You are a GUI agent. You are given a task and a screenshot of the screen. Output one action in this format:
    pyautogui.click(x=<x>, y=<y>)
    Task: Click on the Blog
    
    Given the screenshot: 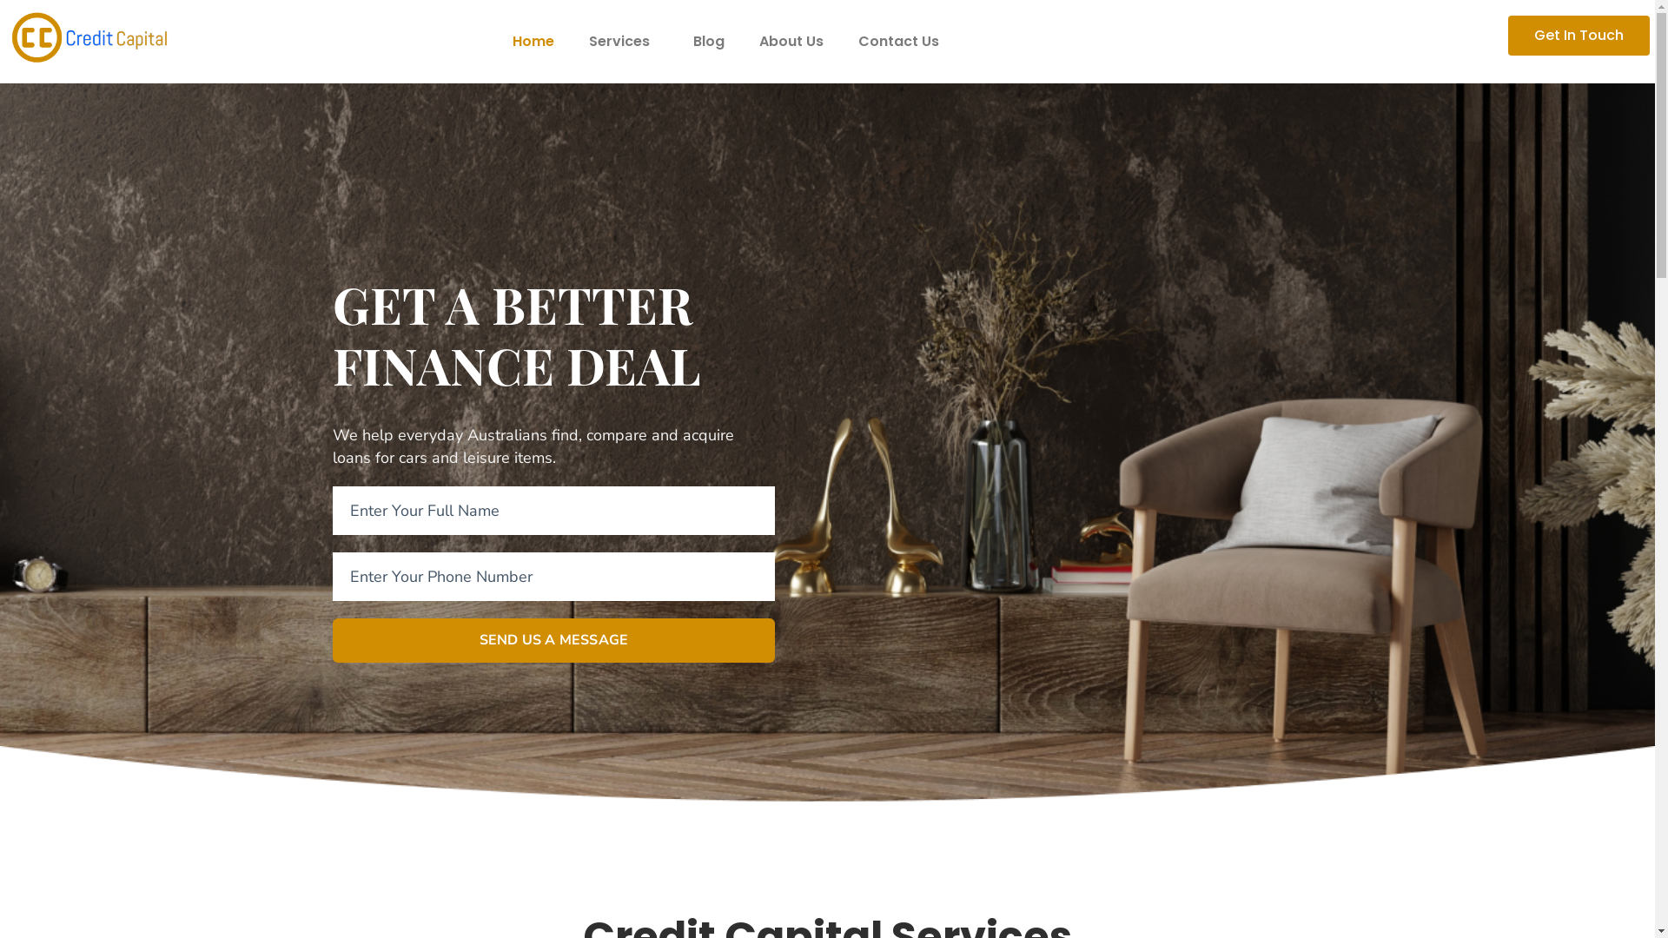 What is the action you would take?
    pyautogui.click(x=709, y=42)
    